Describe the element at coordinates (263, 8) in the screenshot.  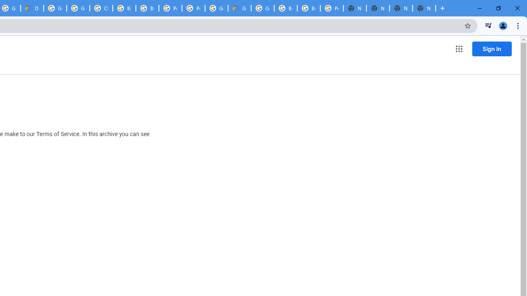
I see `Google Cloud Platform` at that location.